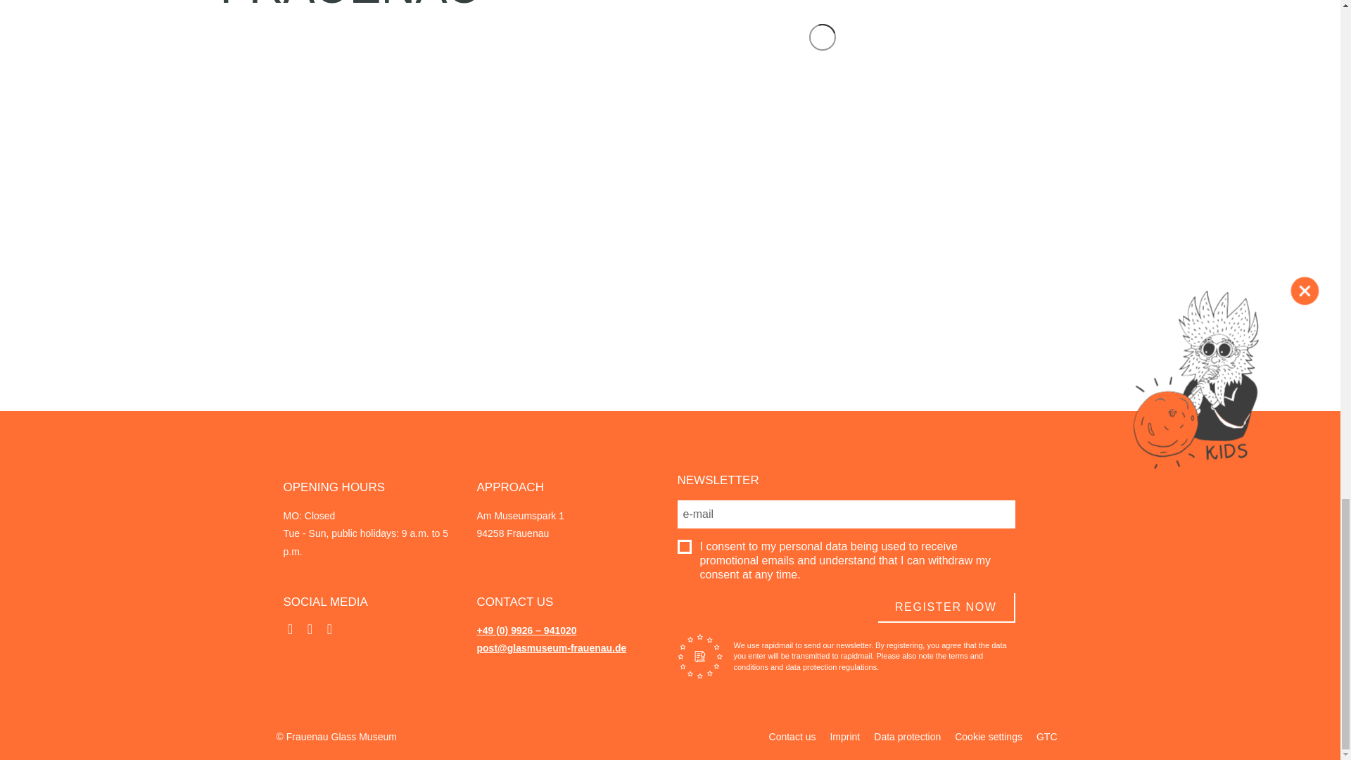 The width and height of the screenshot is (1351, 760). I want to click on Data protection, so click(908, 736).